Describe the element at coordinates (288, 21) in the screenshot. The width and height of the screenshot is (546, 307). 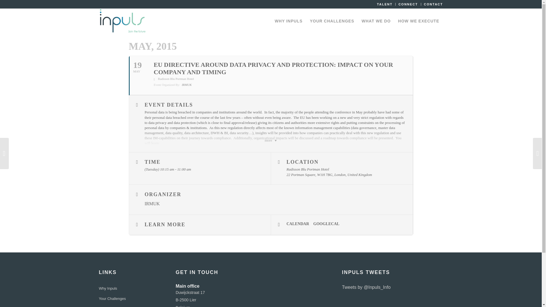
I see `WHY INPULS` at that location.